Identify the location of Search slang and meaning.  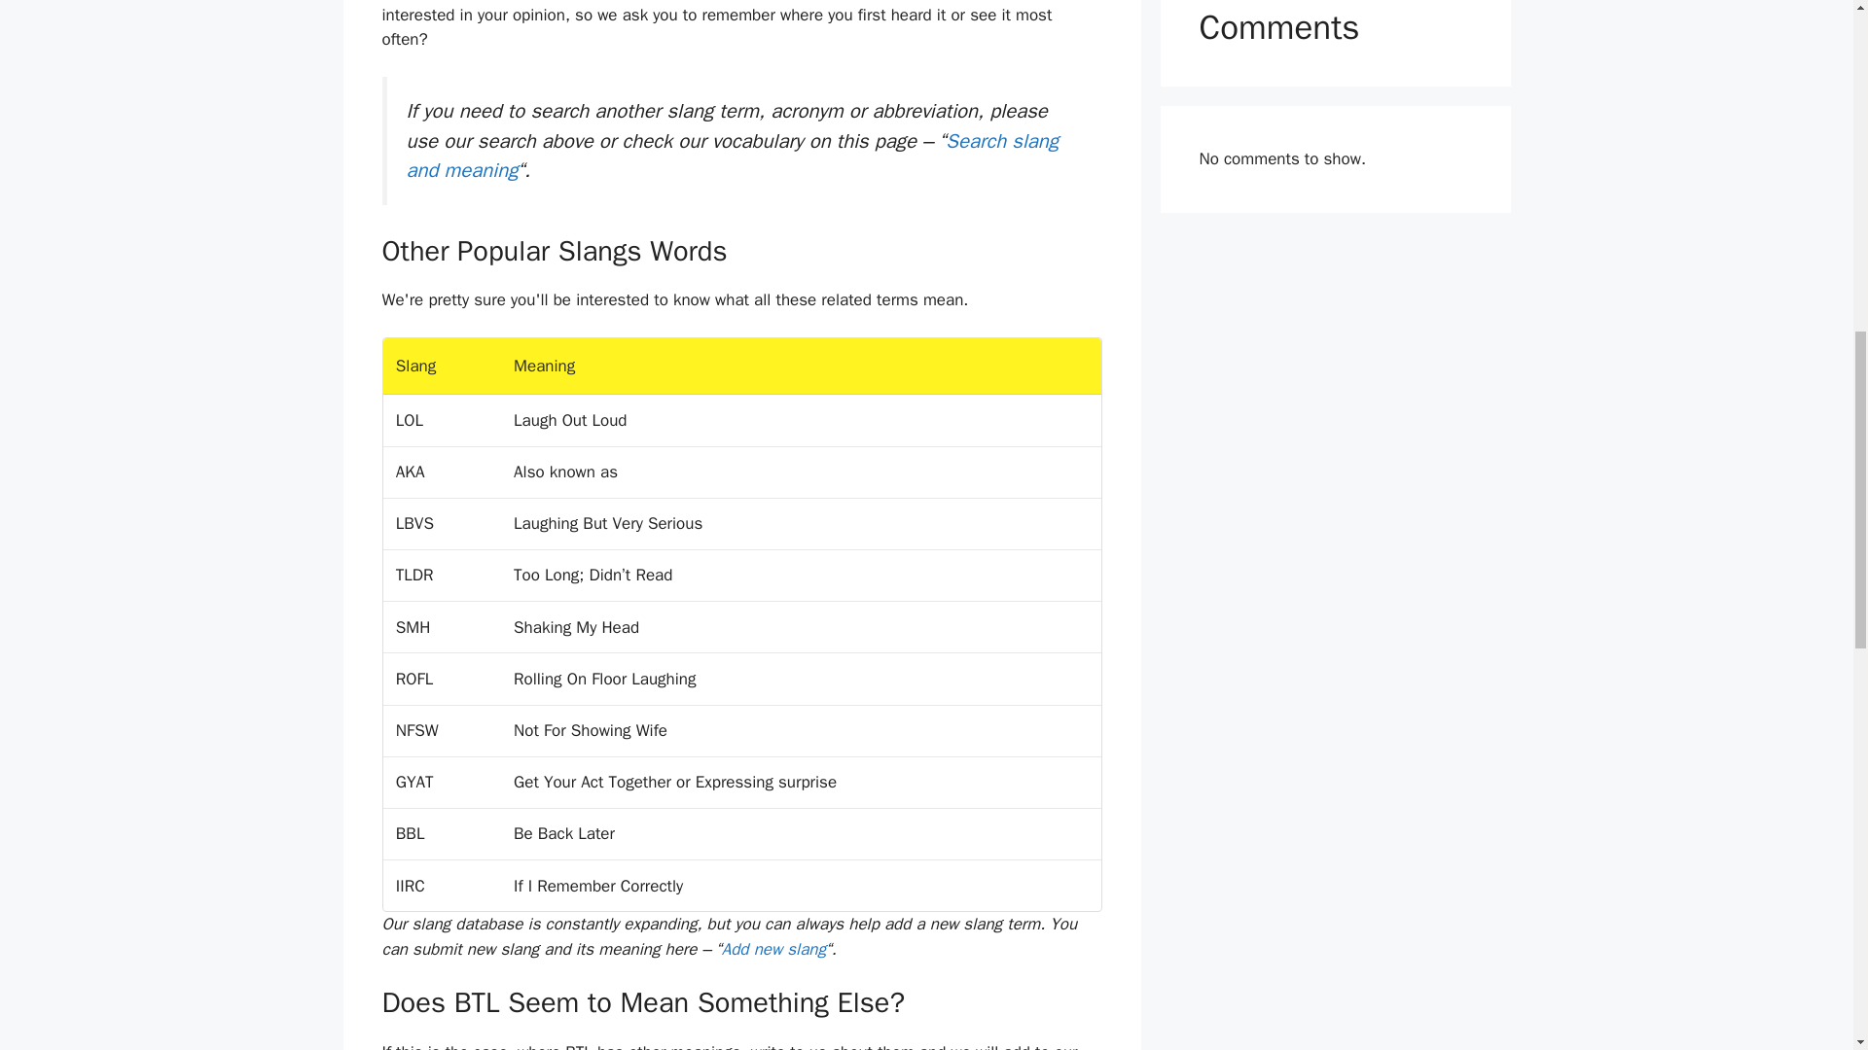
(733, 156).